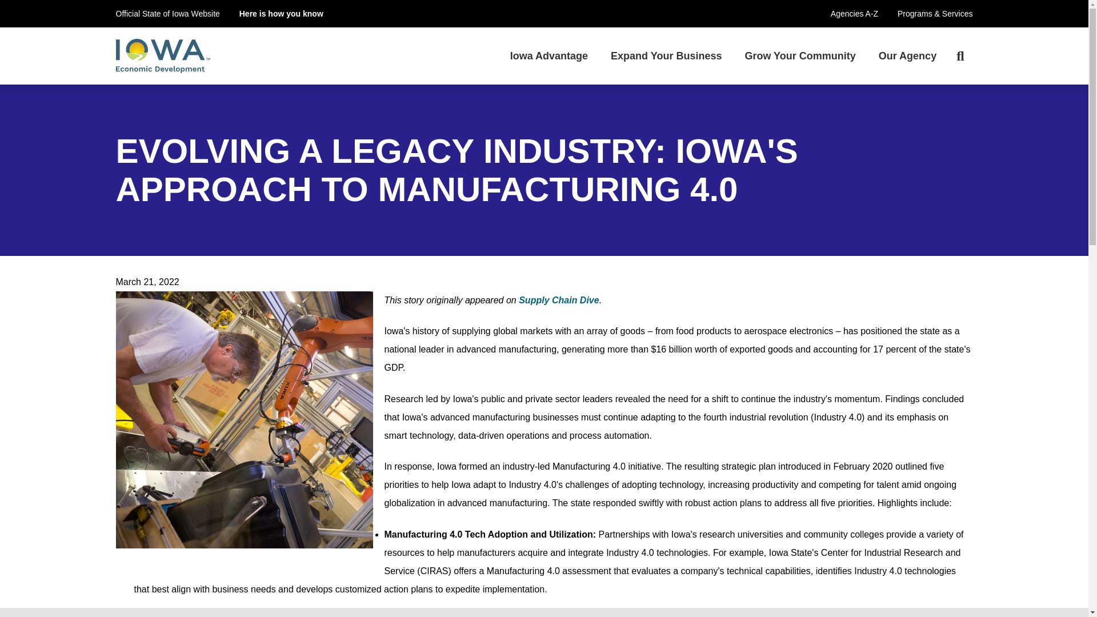  What do you see at coordinates (559, 300) in the screenshot?
I see `Supply Chain Dive` at bounding box center [559, 300].